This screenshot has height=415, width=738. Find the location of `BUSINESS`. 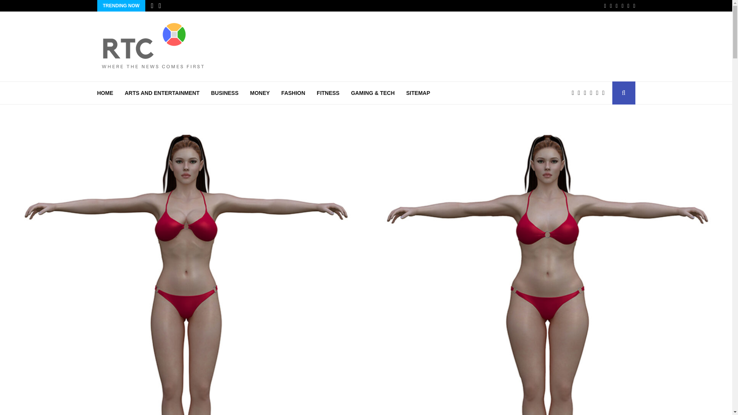

BUSINESS is located at coordinates (224, 93).